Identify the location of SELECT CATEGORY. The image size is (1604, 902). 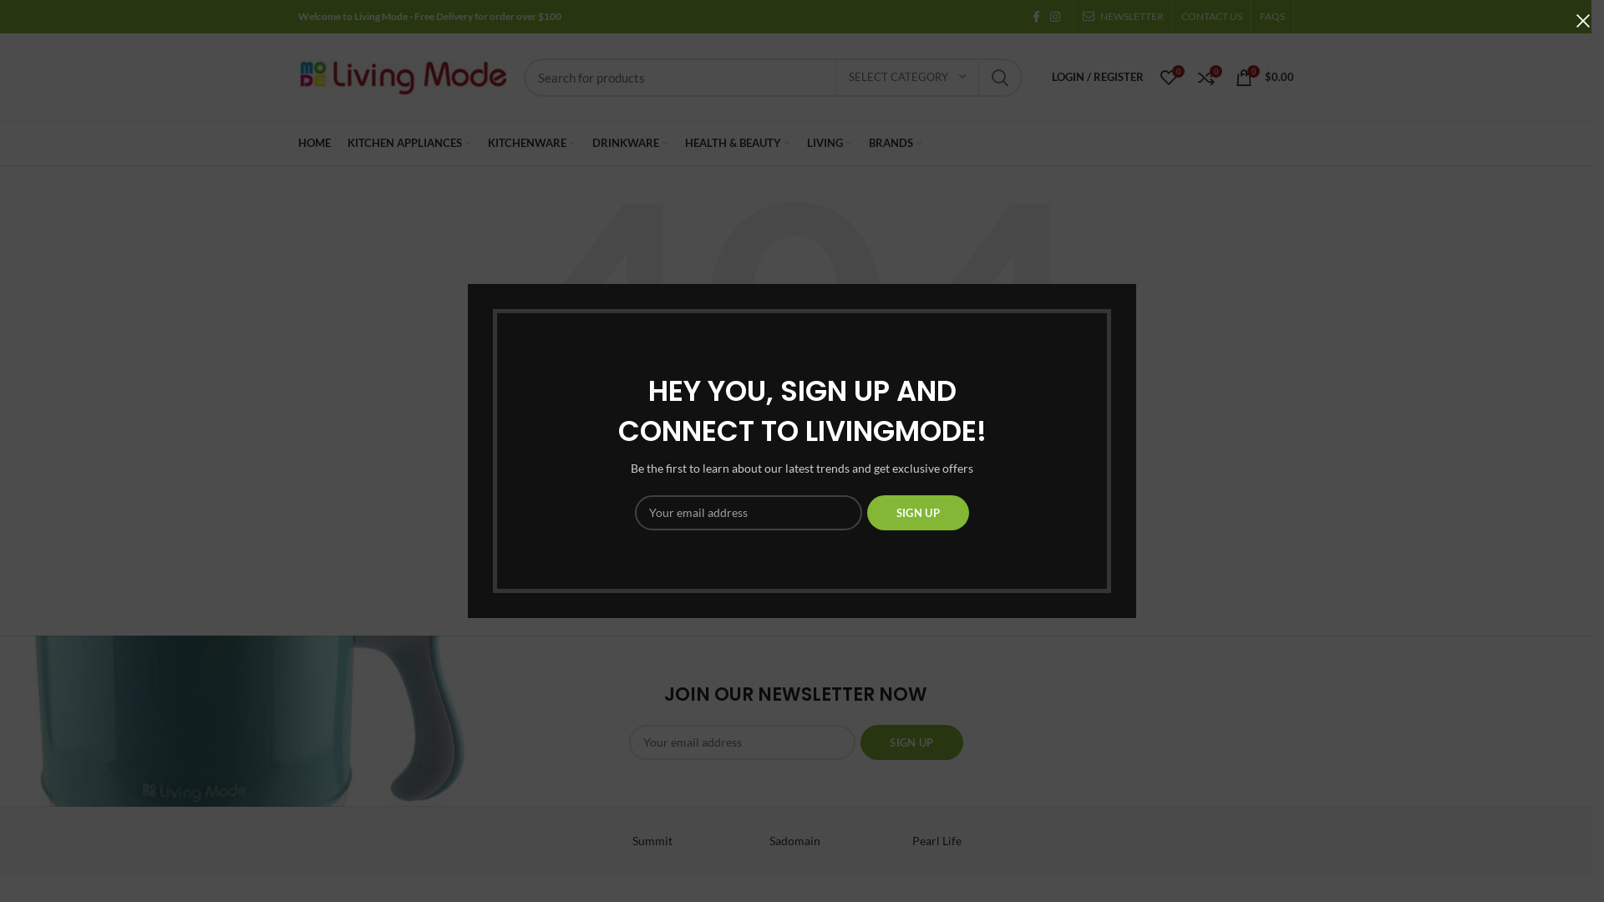
(907, 78).